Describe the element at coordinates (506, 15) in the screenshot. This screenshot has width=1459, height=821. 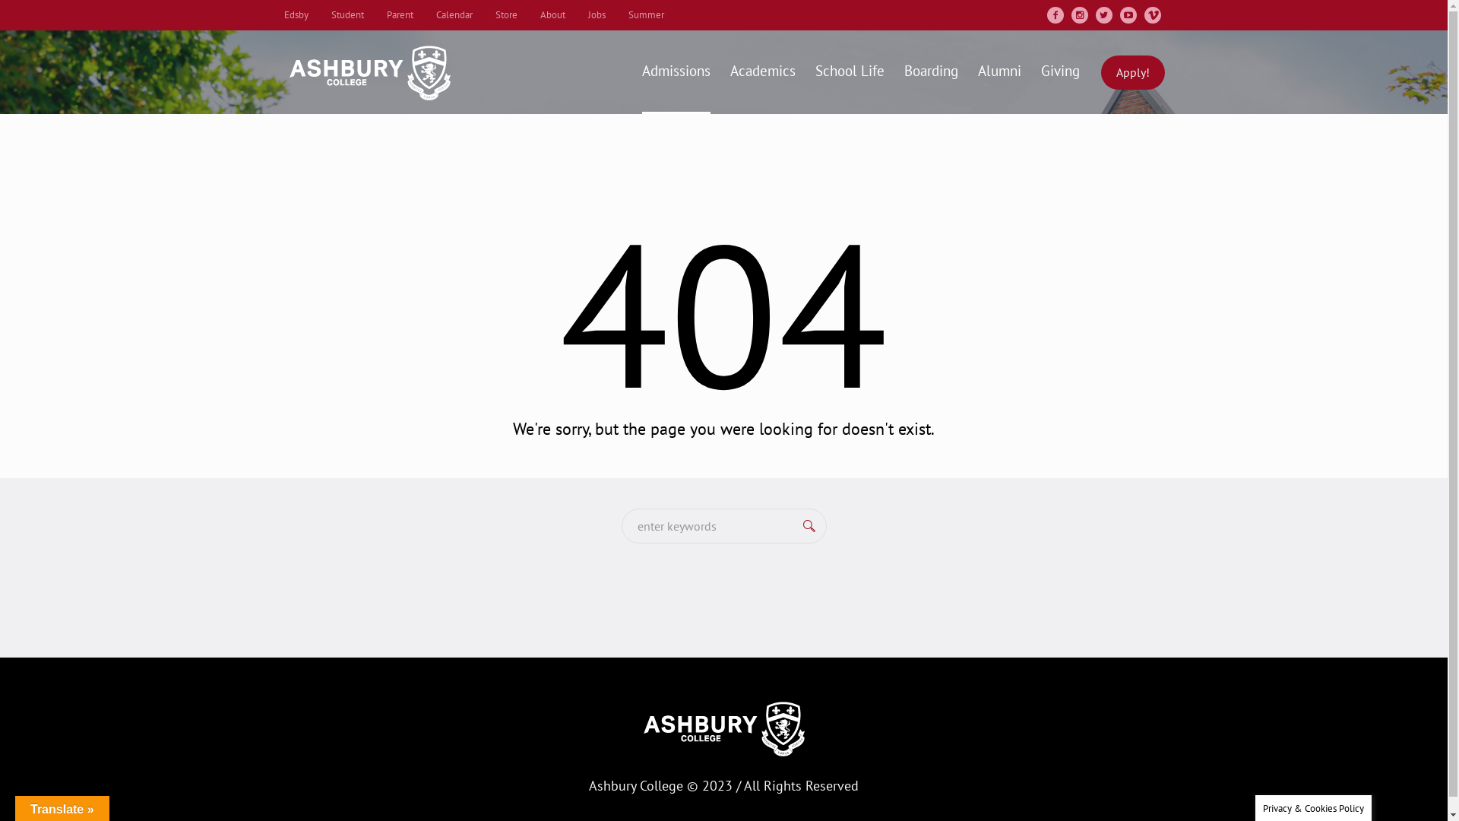
I see `Store` at that location.